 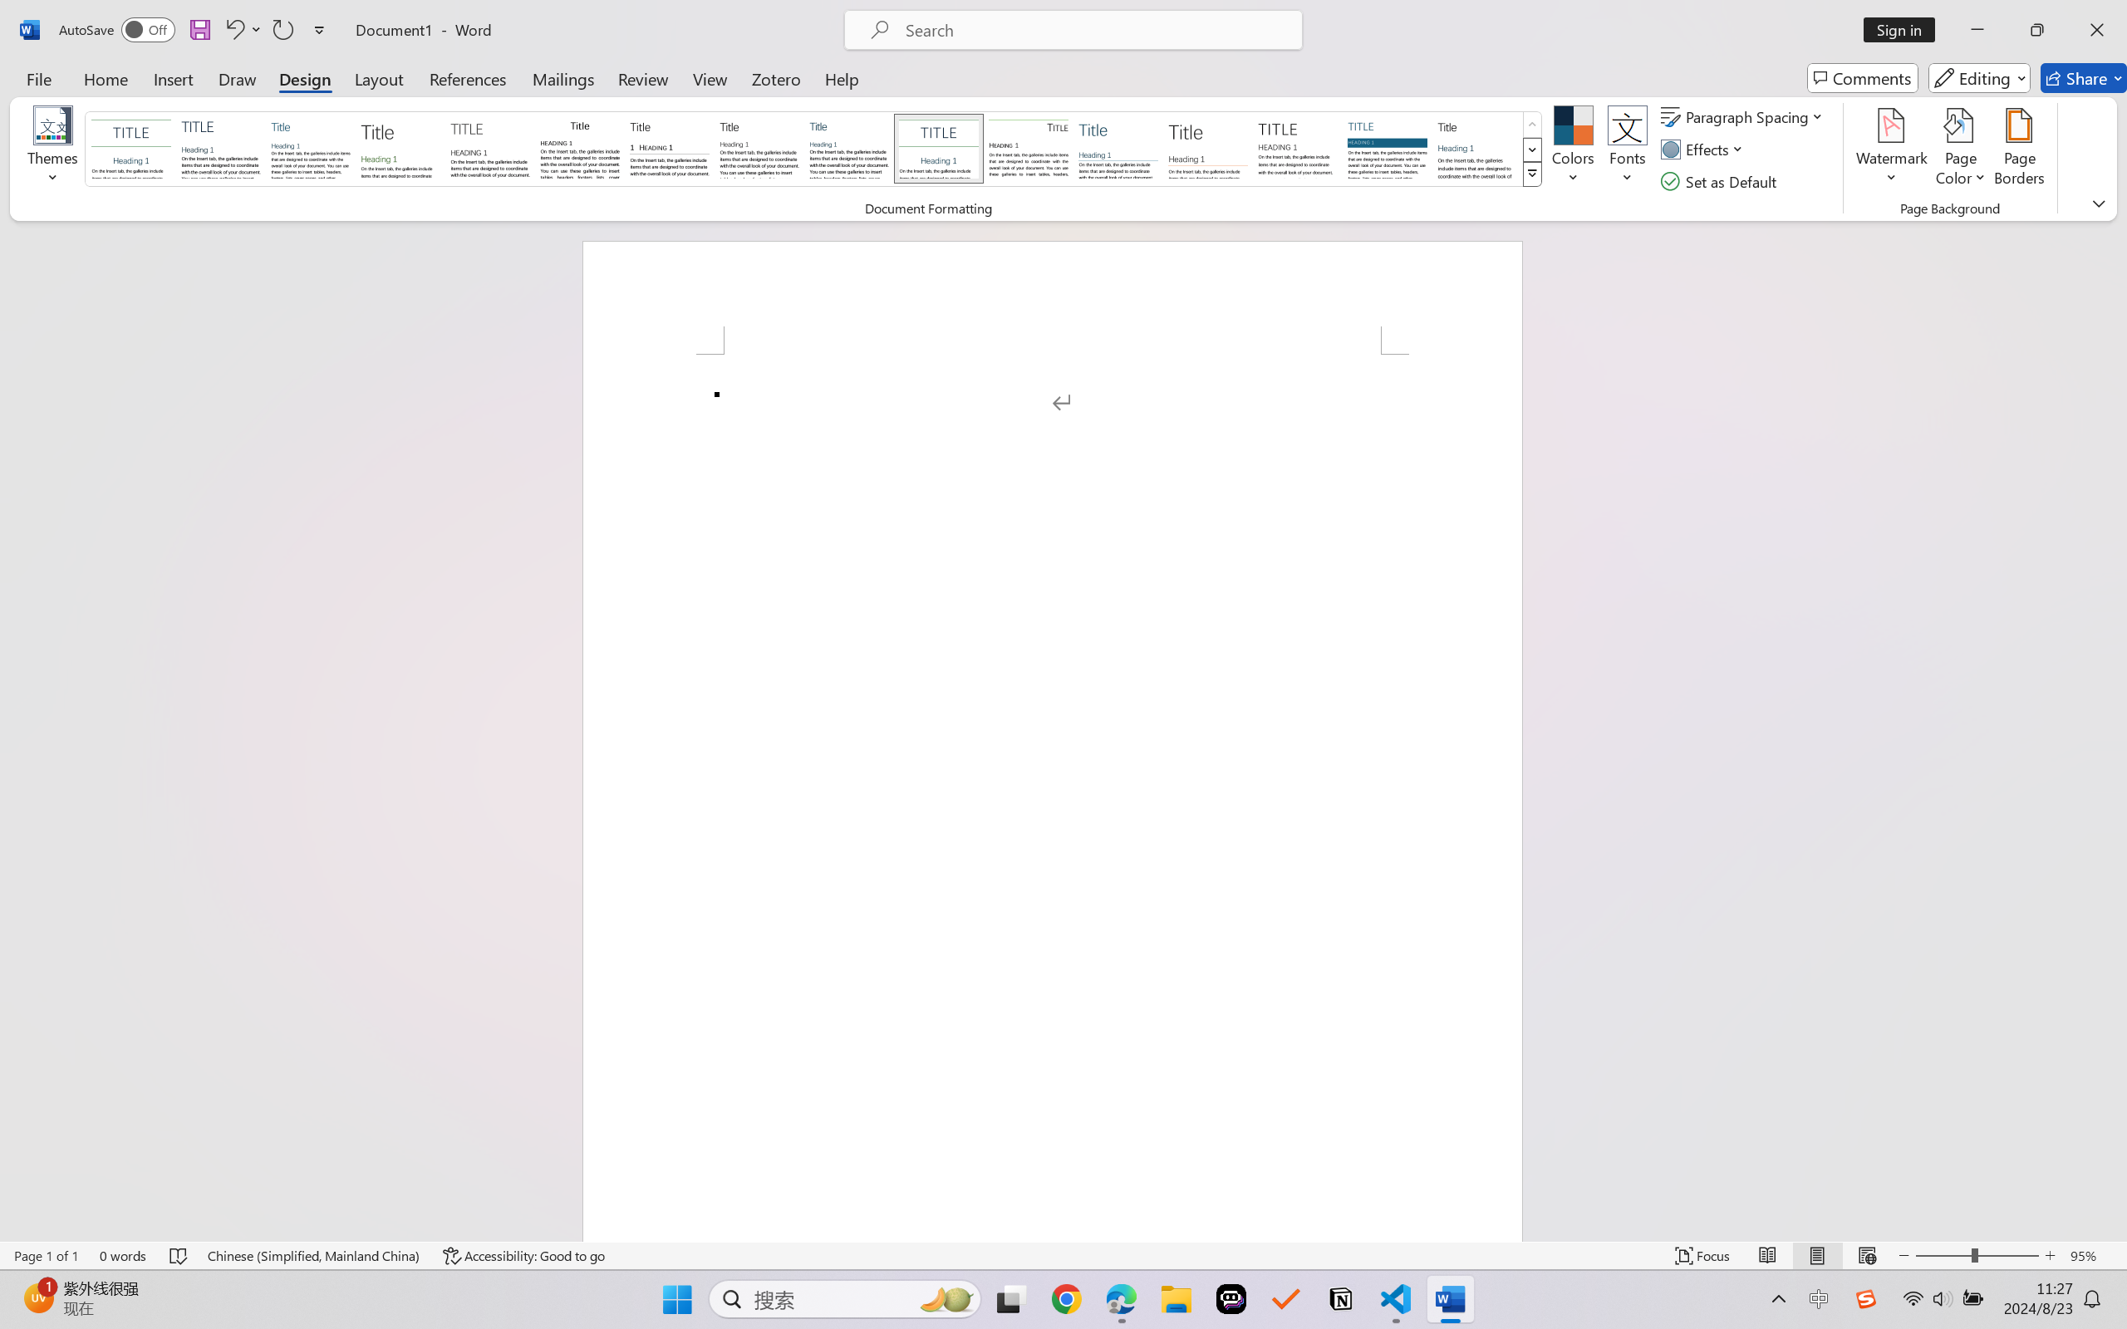 What do you see at coordinates (1745, 116) in the screenshot?
I see `Paragraph Spacing` at bounding box center [1745, 116].